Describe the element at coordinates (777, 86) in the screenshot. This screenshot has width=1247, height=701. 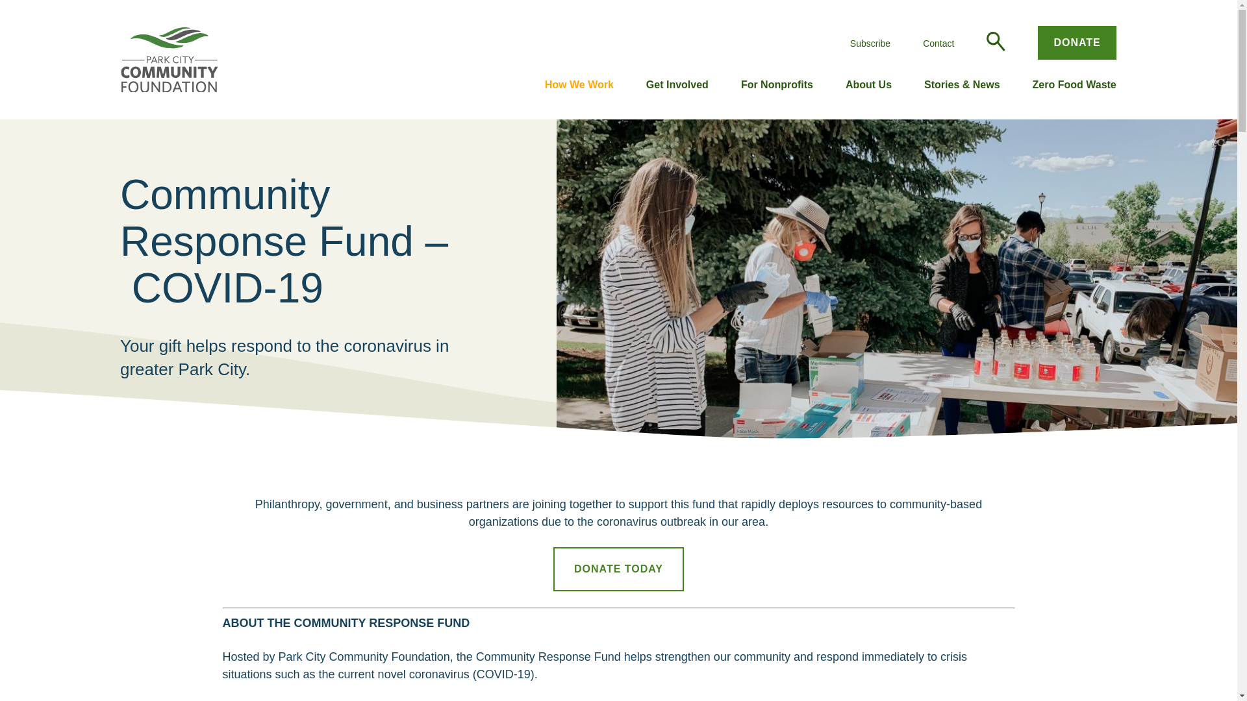
I see `For Nonprofits` at that location.